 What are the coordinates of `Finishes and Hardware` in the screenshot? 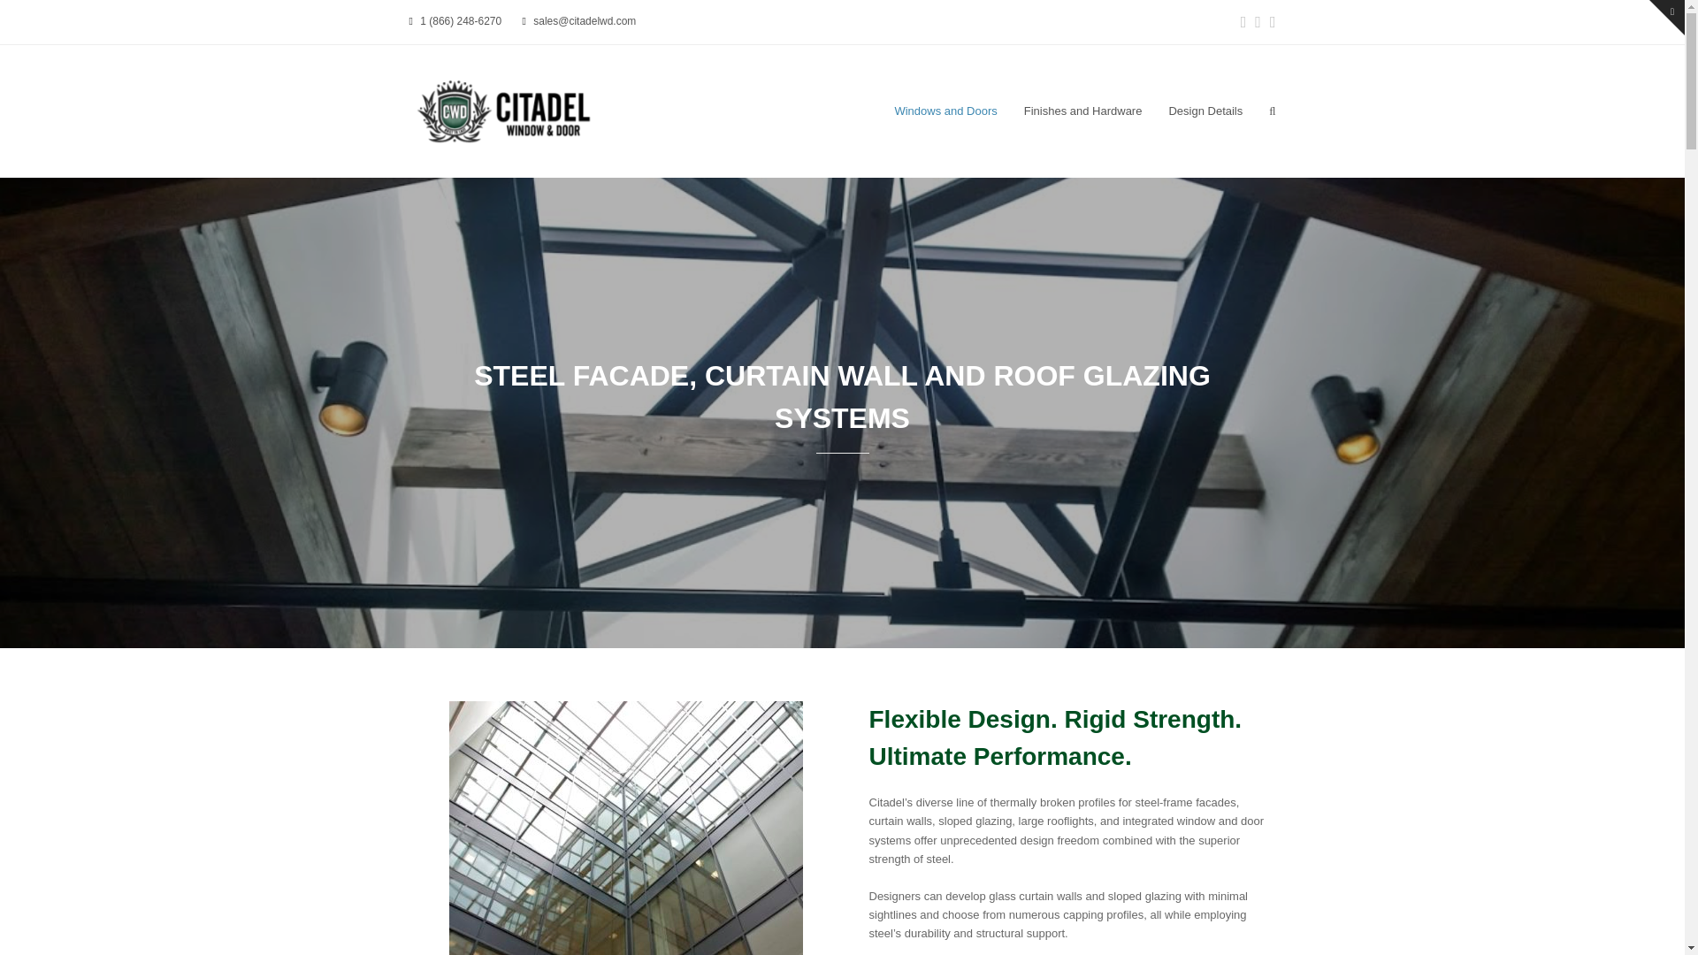 It's located at (1082, 111).